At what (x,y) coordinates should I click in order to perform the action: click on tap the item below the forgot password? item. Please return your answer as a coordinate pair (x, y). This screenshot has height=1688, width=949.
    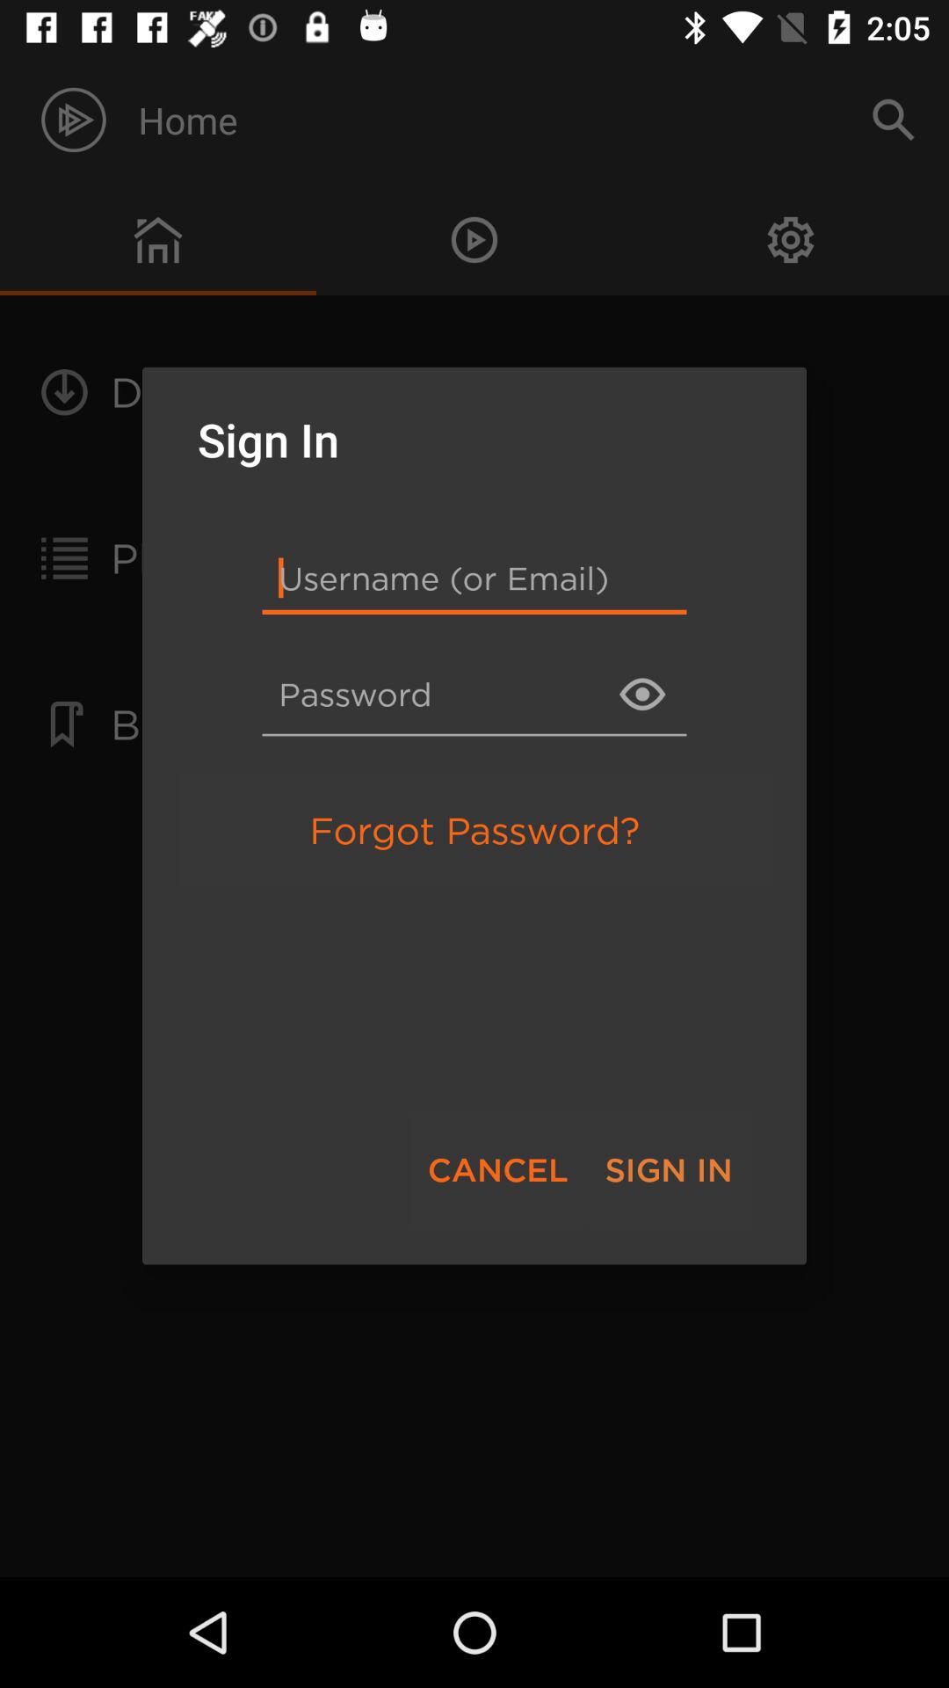
    Looking at the image, I should click on (497, 1169).